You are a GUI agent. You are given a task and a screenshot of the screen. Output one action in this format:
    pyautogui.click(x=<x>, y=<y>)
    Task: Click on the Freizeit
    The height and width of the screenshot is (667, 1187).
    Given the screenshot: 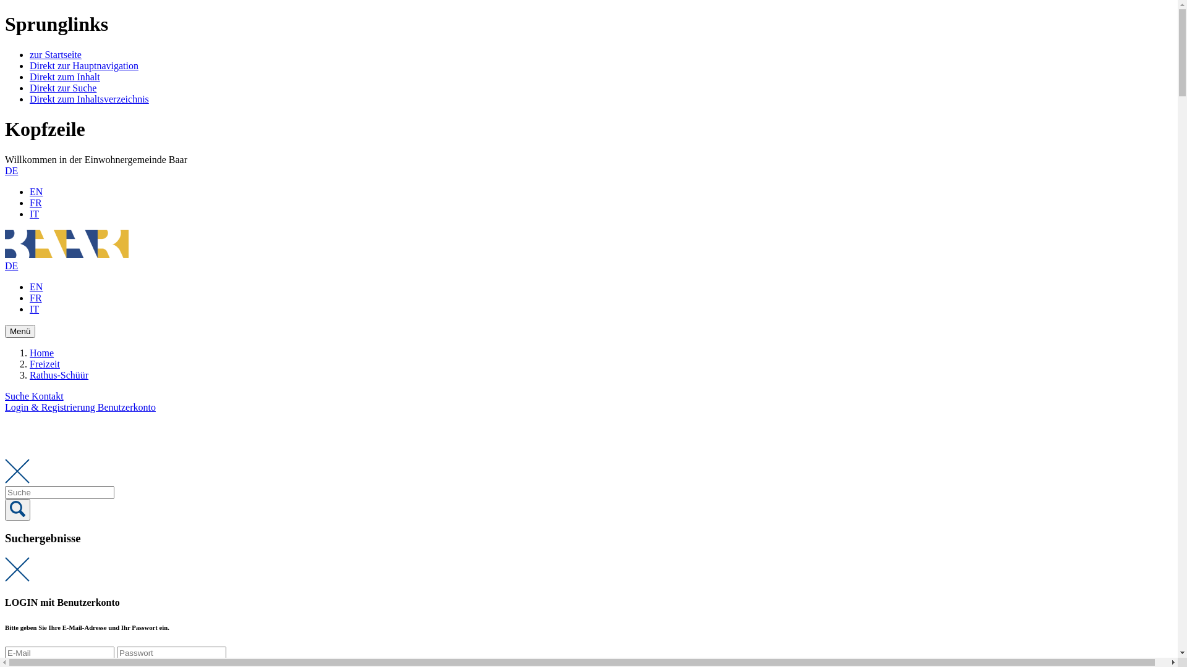 What is the action you would take?
    pyautogui.click(x=45, y=364)
    